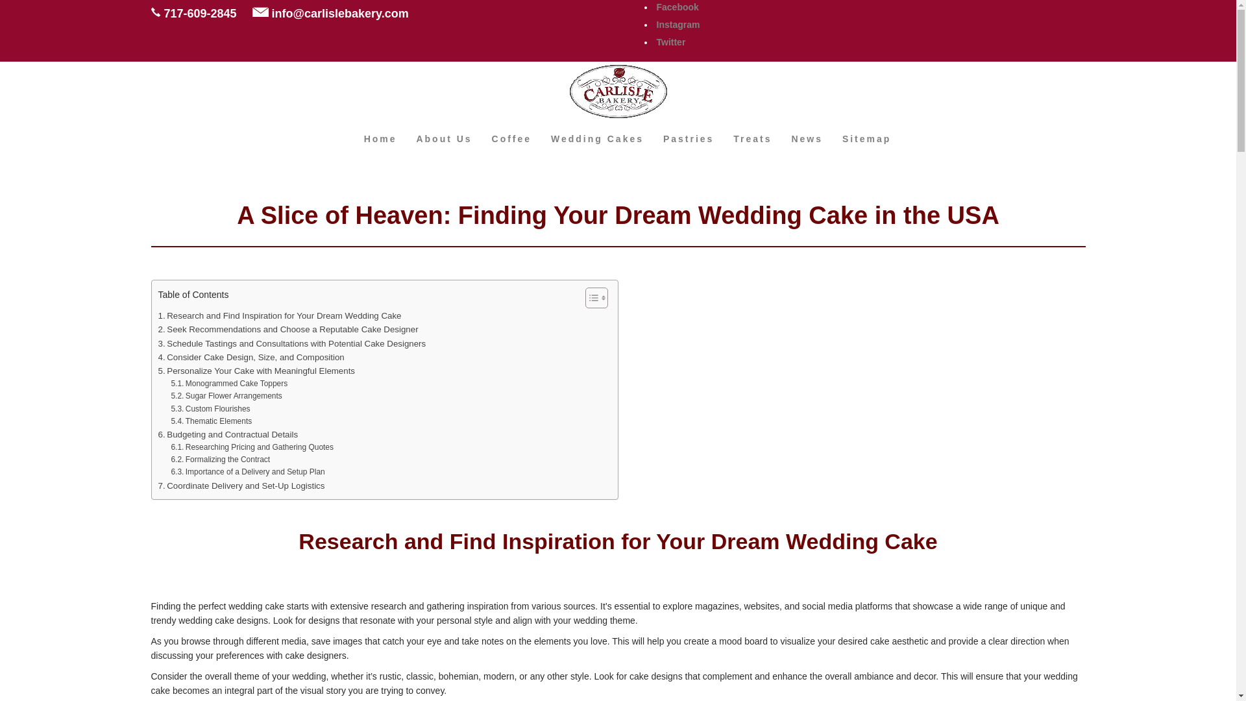 The image size is (1246, 701). What do you see at coordinates (247, 472) in the screenshot?
I see `Importance of a Delivery and Setup Plan` at bounding box center [247, 472].